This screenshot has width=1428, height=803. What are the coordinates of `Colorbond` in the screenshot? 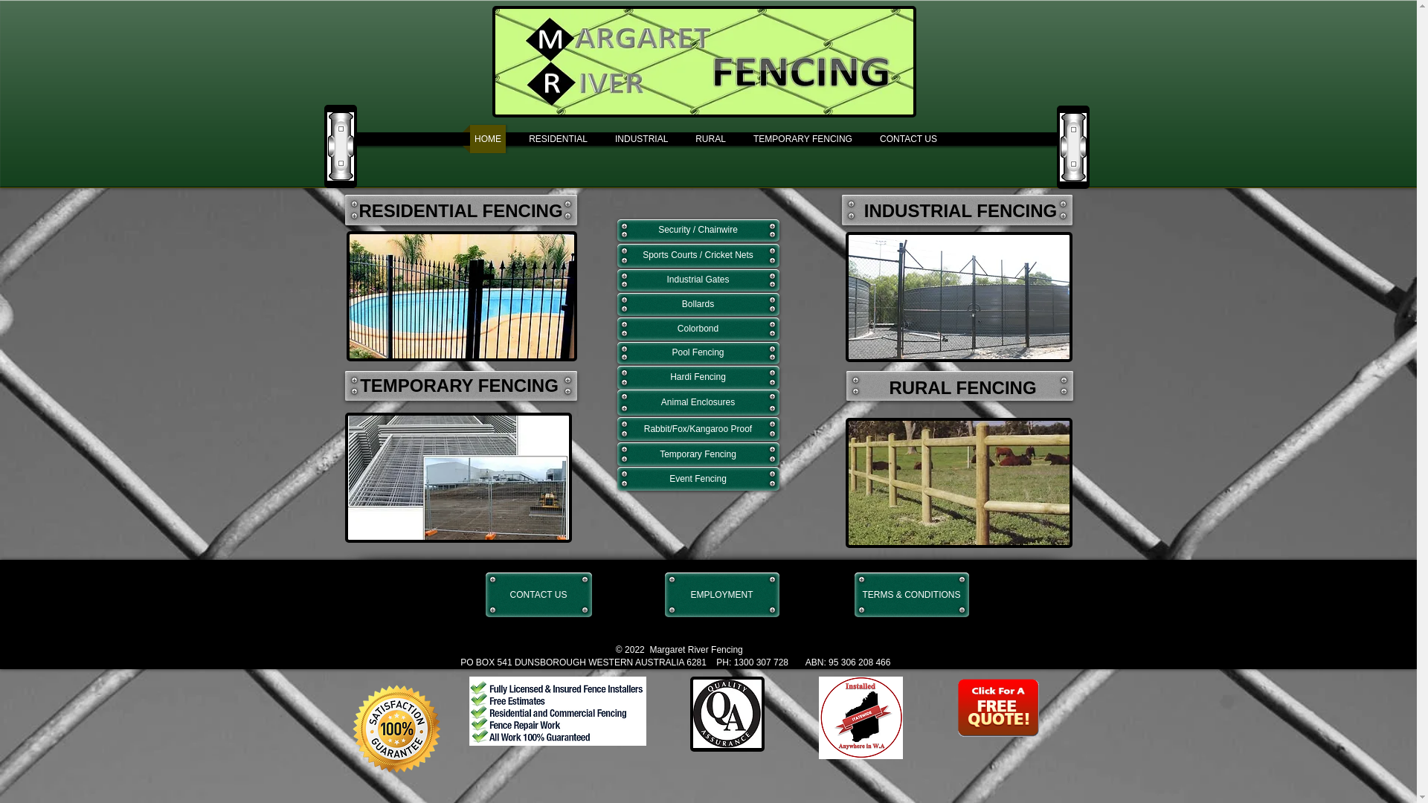 It's located at (698, 329).